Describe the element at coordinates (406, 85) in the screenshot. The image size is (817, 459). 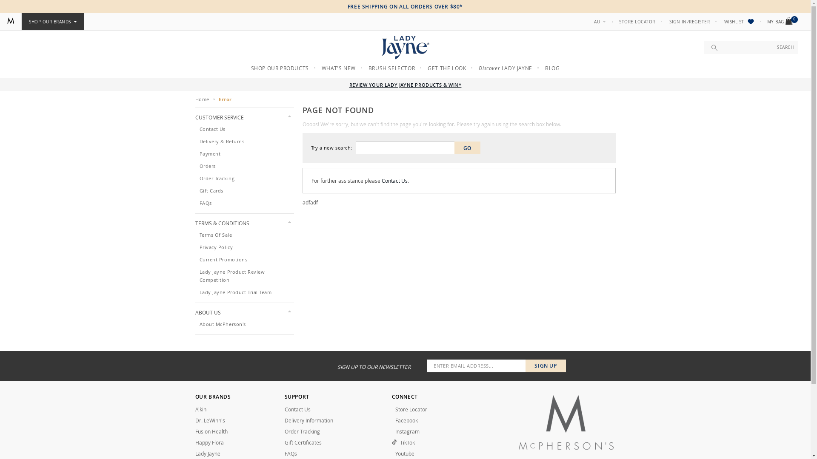
I see `REVIEW YOUR LADY JAYNE PRODUCTS & WIN*` at that location.